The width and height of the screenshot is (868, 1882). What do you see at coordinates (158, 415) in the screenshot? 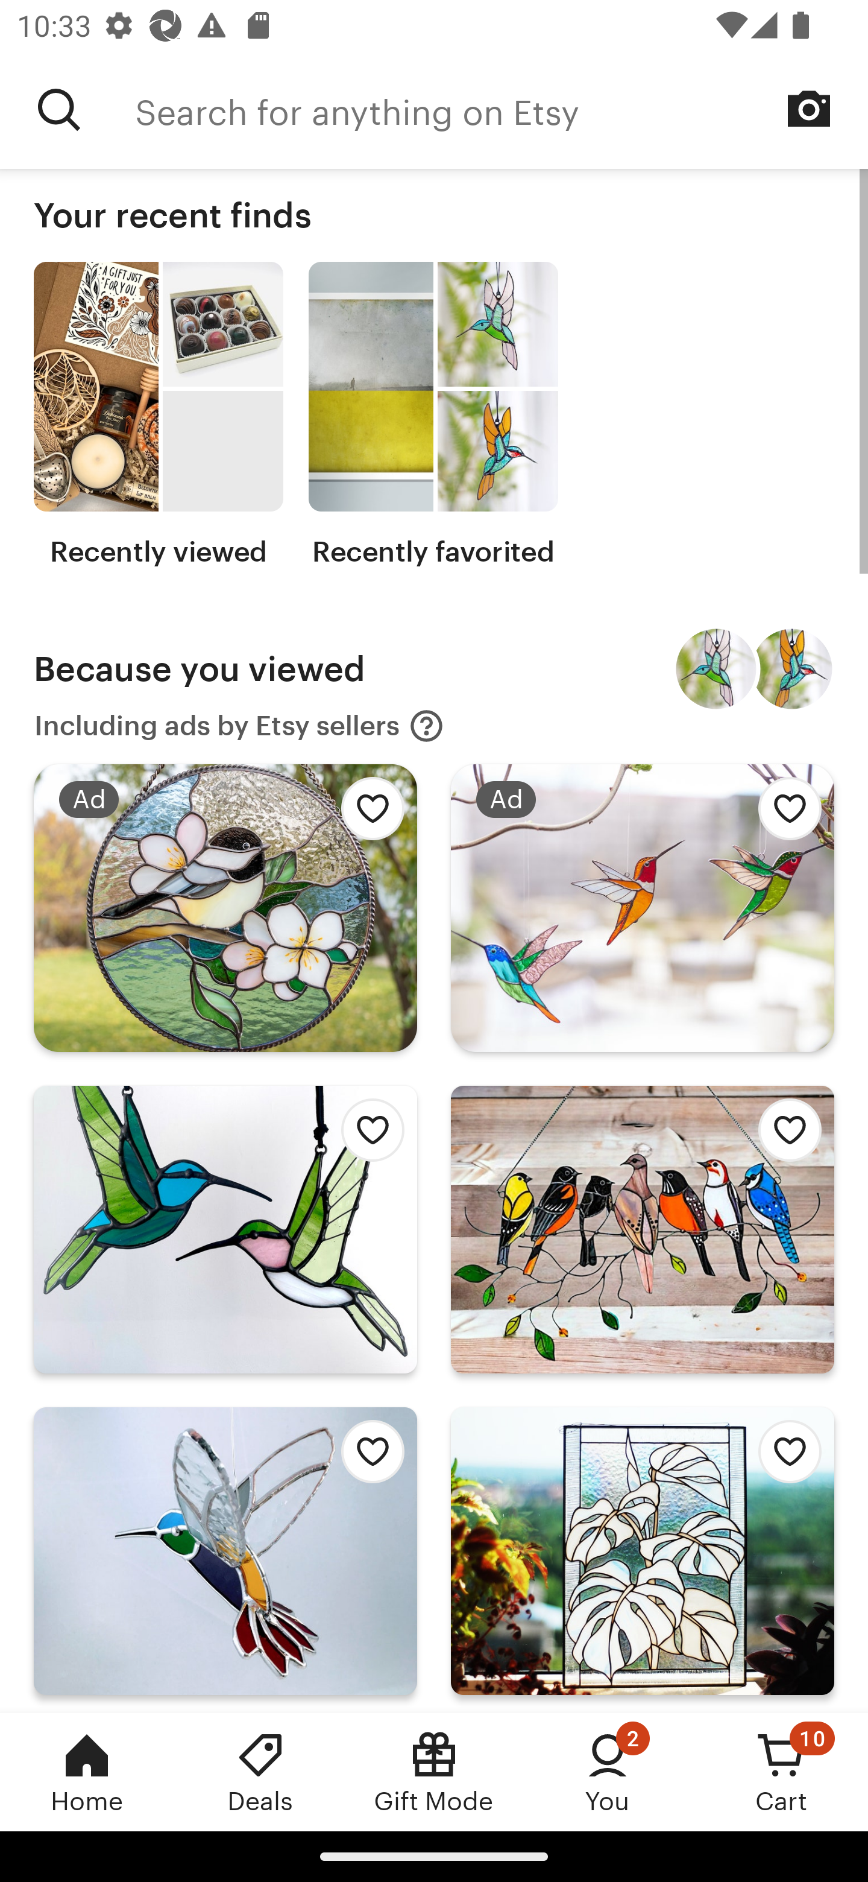
I see `Recently viewed` at bounding box center [158, 415].